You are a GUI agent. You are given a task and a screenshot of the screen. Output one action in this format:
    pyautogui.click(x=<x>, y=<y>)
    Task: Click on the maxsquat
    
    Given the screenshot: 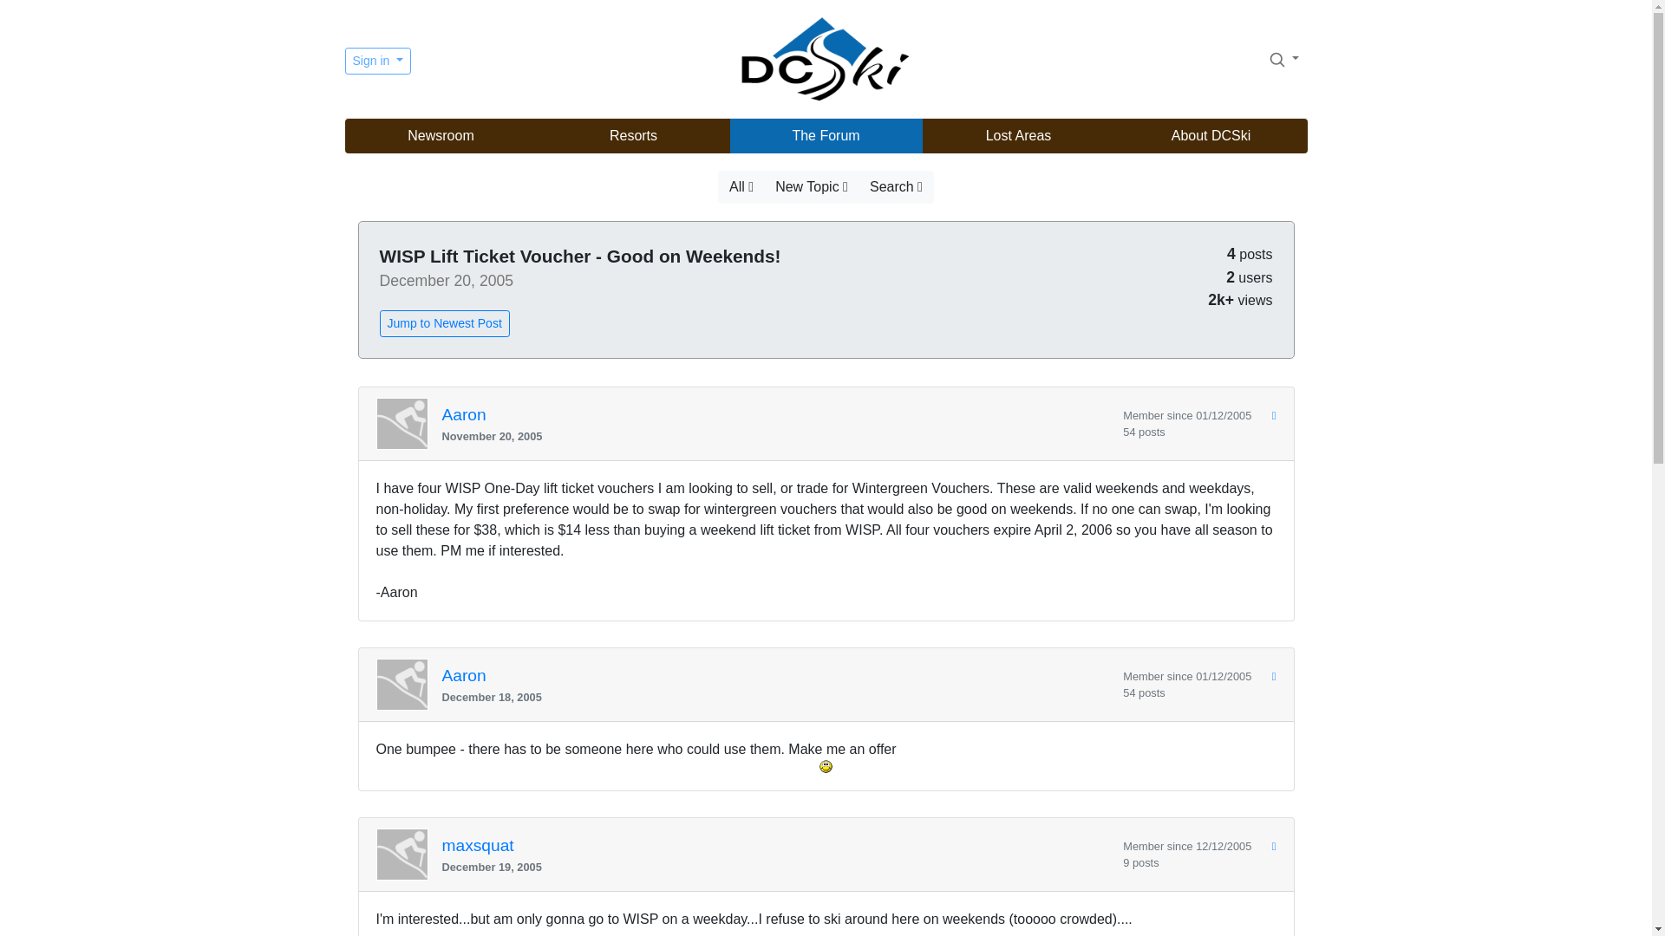 What is the action you would take?
    pyautogui.click(x=479, y=846)
    